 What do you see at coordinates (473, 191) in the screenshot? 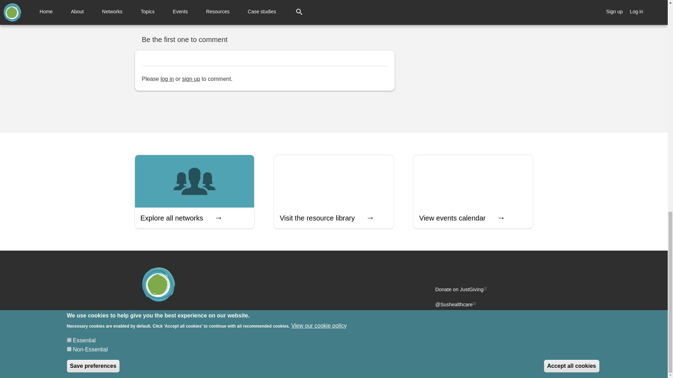
I see `View events calendar` at bounding box center [473, 191].